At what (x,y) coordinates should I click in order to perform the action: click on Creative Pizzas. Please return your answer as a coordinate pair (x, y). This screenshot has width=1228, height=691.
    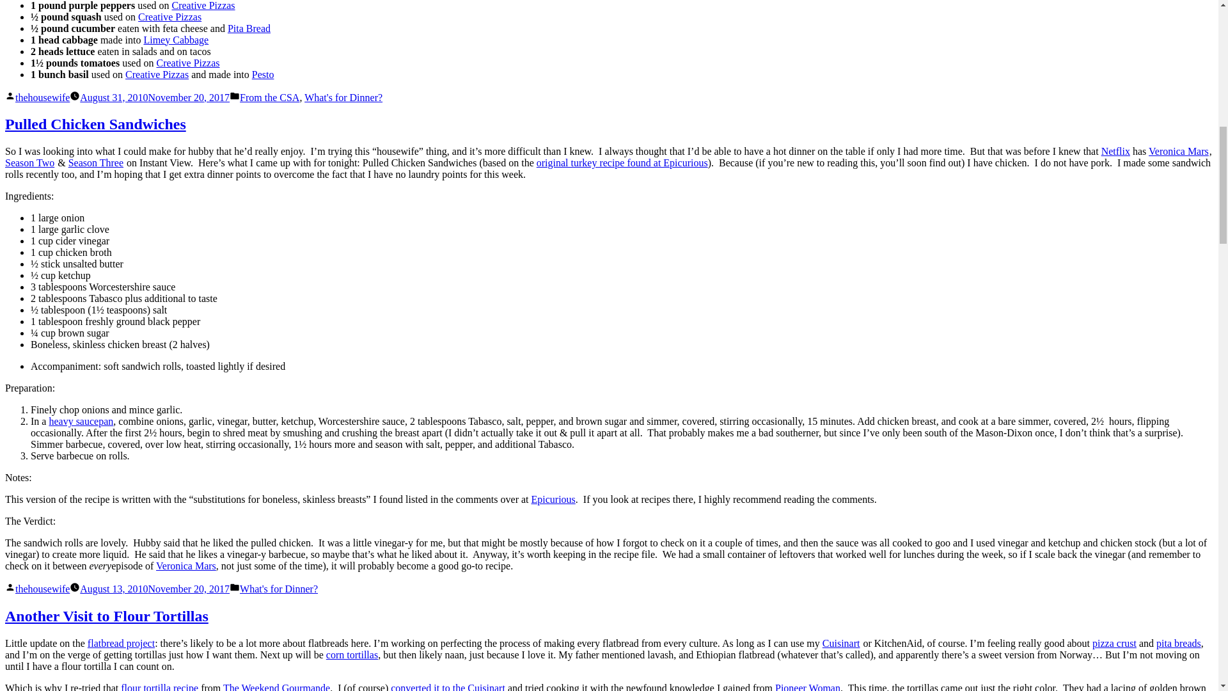
    Looking at the image, I should click on (169, 17).